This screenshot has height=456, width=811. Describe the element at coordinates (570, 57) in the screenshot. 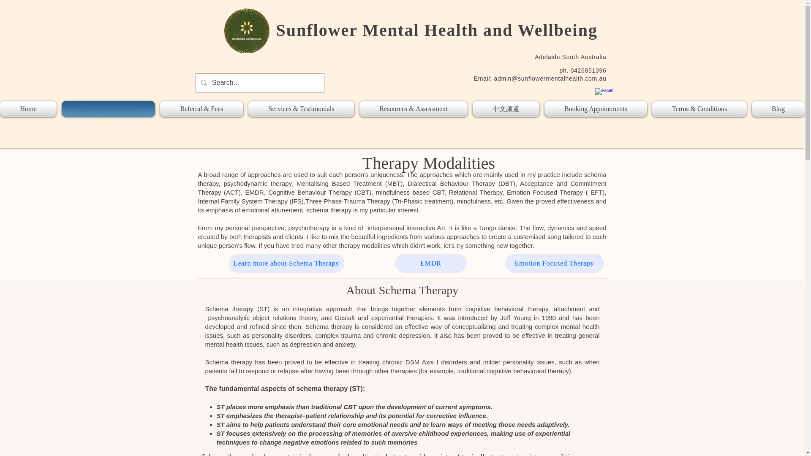

I see `Adelaide,South Australia` at that location.